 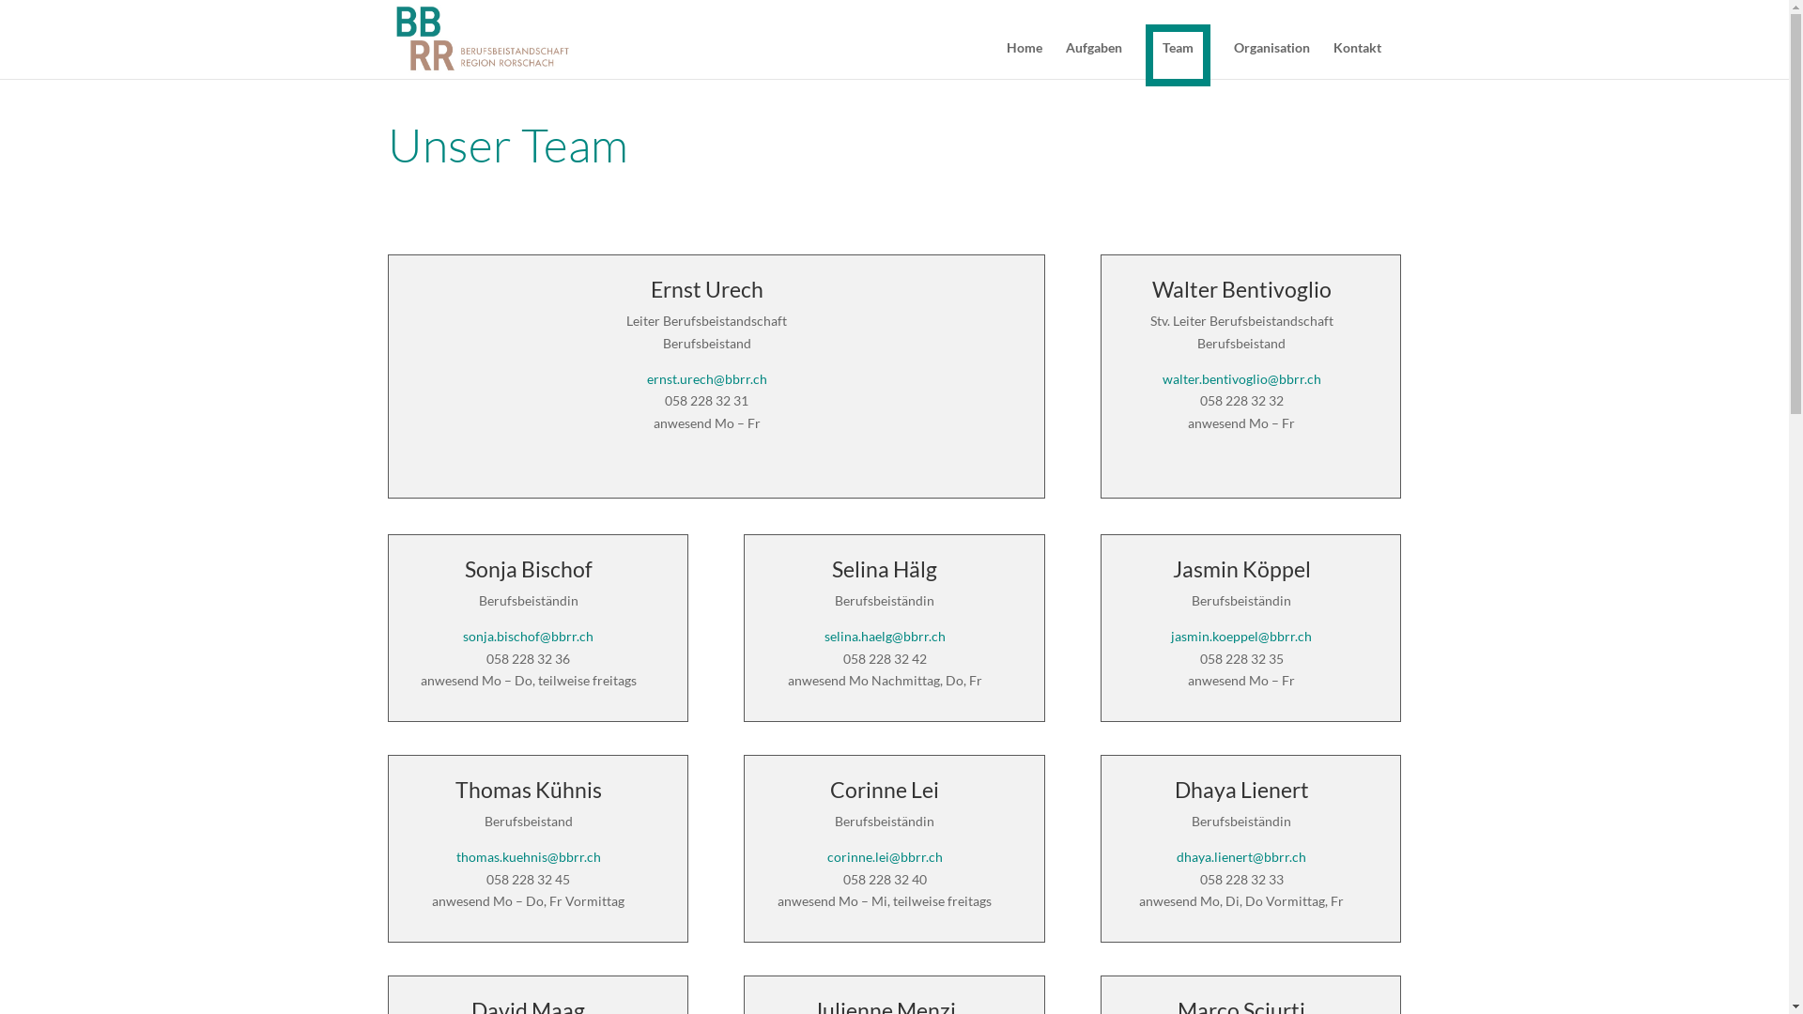 What do you see at coordinates (885, 637) in the screenshot?
I see `selina.haelg@bbrr.ch` at bounding box center [885, 637].